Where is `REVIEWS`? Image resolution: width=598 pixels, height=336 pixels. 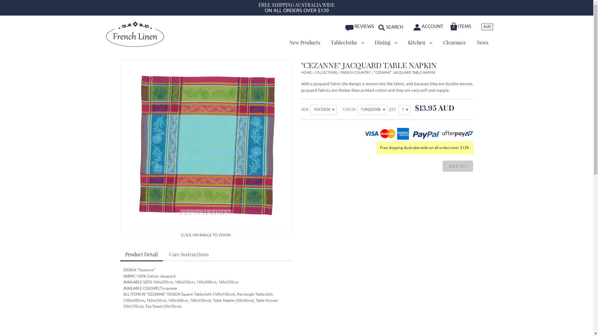 REVIEWS is located at coordinates (360, 27).